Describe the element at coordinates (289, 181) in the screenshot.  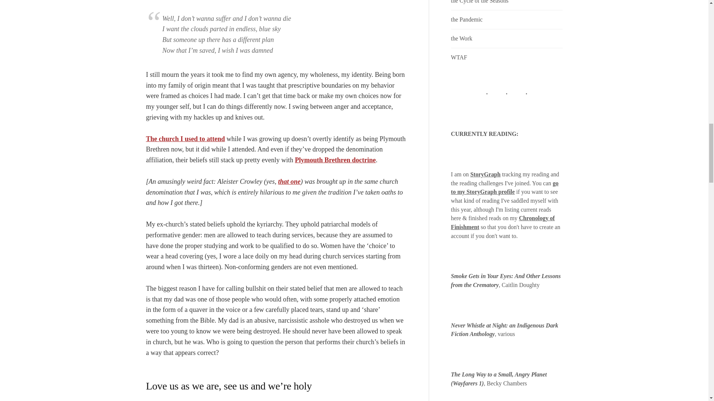
I see `that one` at that location.